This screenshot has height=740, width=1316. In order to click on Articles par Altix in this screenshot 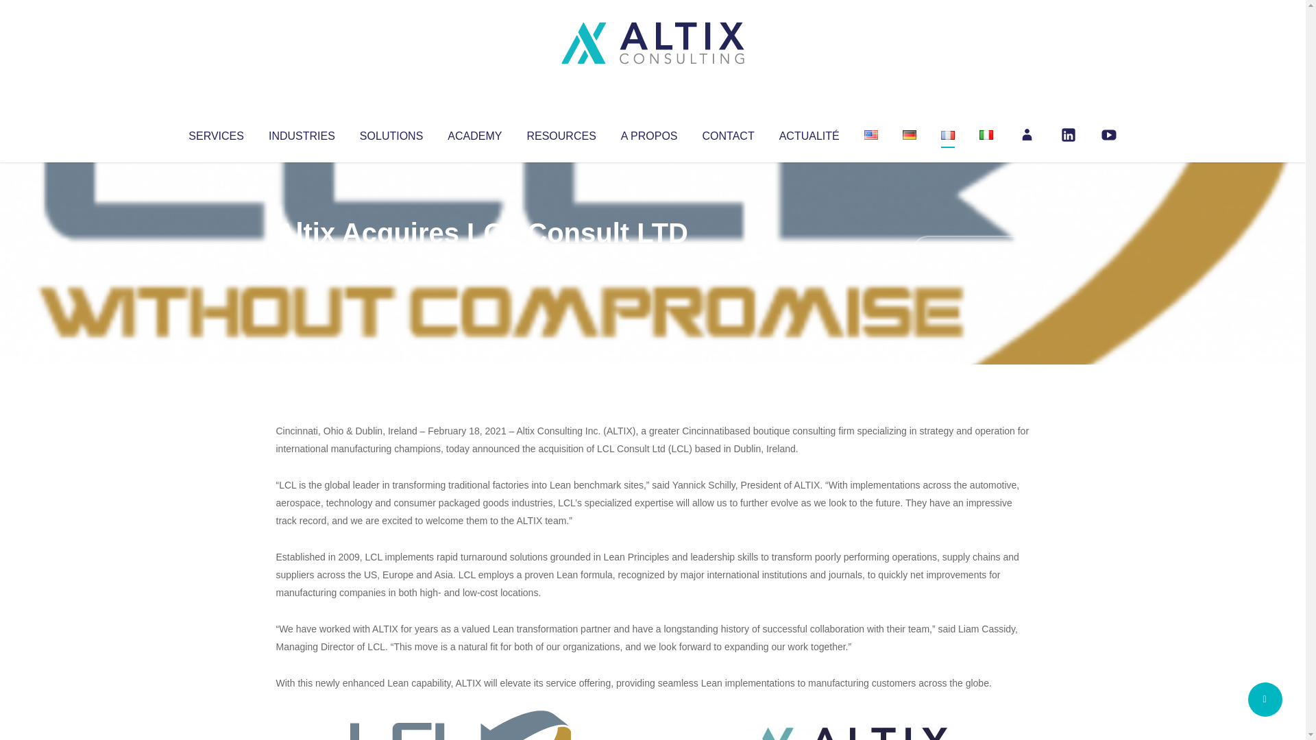, I will do `click(302, 260)`.